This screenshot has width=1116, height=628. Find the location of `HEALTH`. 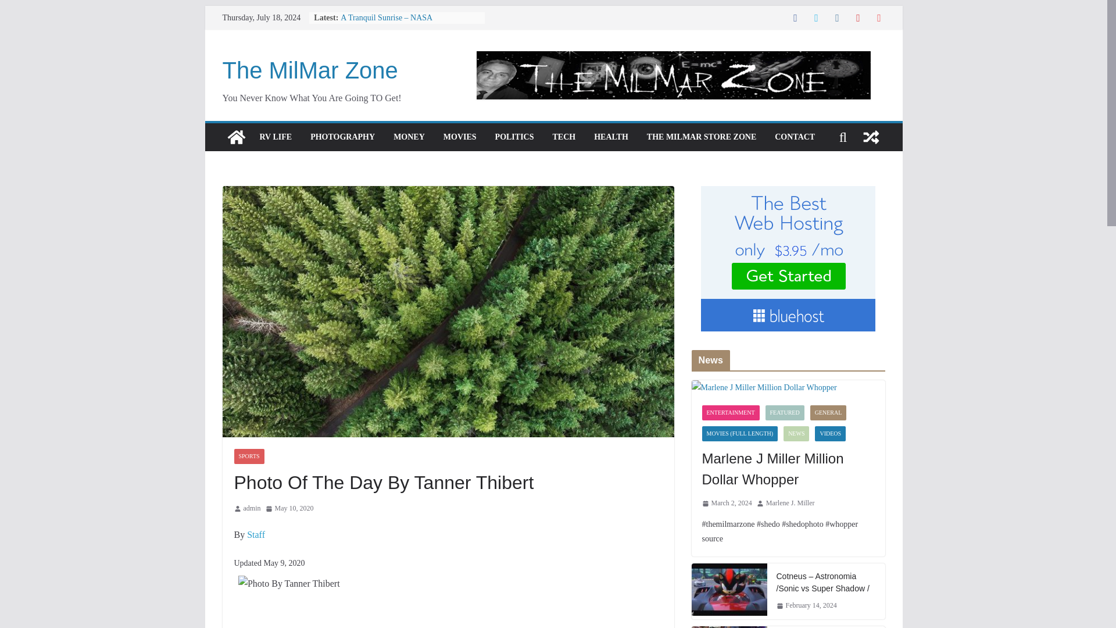

HEALTH is located at coordinates (610, 137).